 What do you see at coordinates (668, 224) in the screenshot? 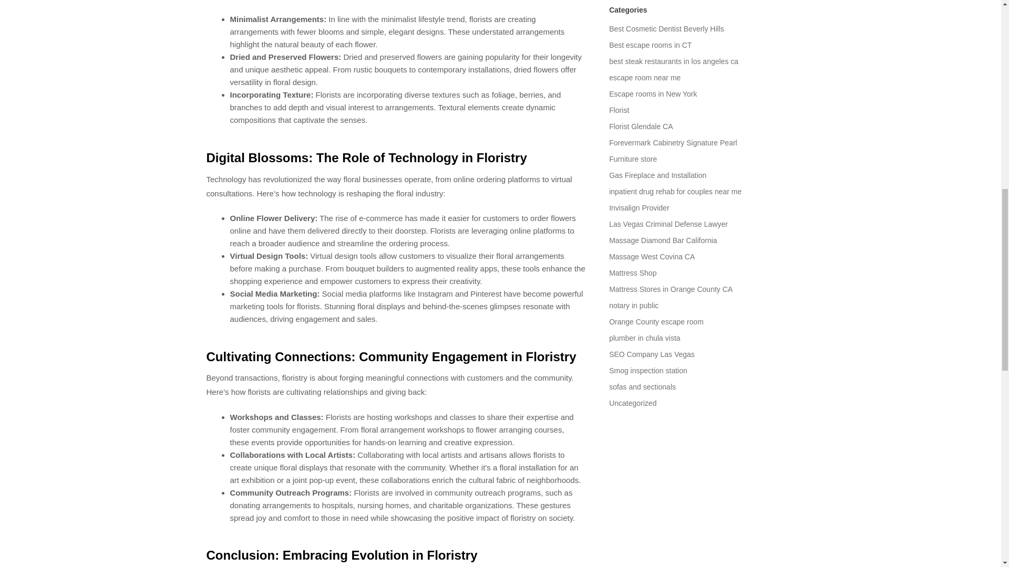
I see `Las Vegas Criminal Defense Lawyer` at bounding box center [668, 224].